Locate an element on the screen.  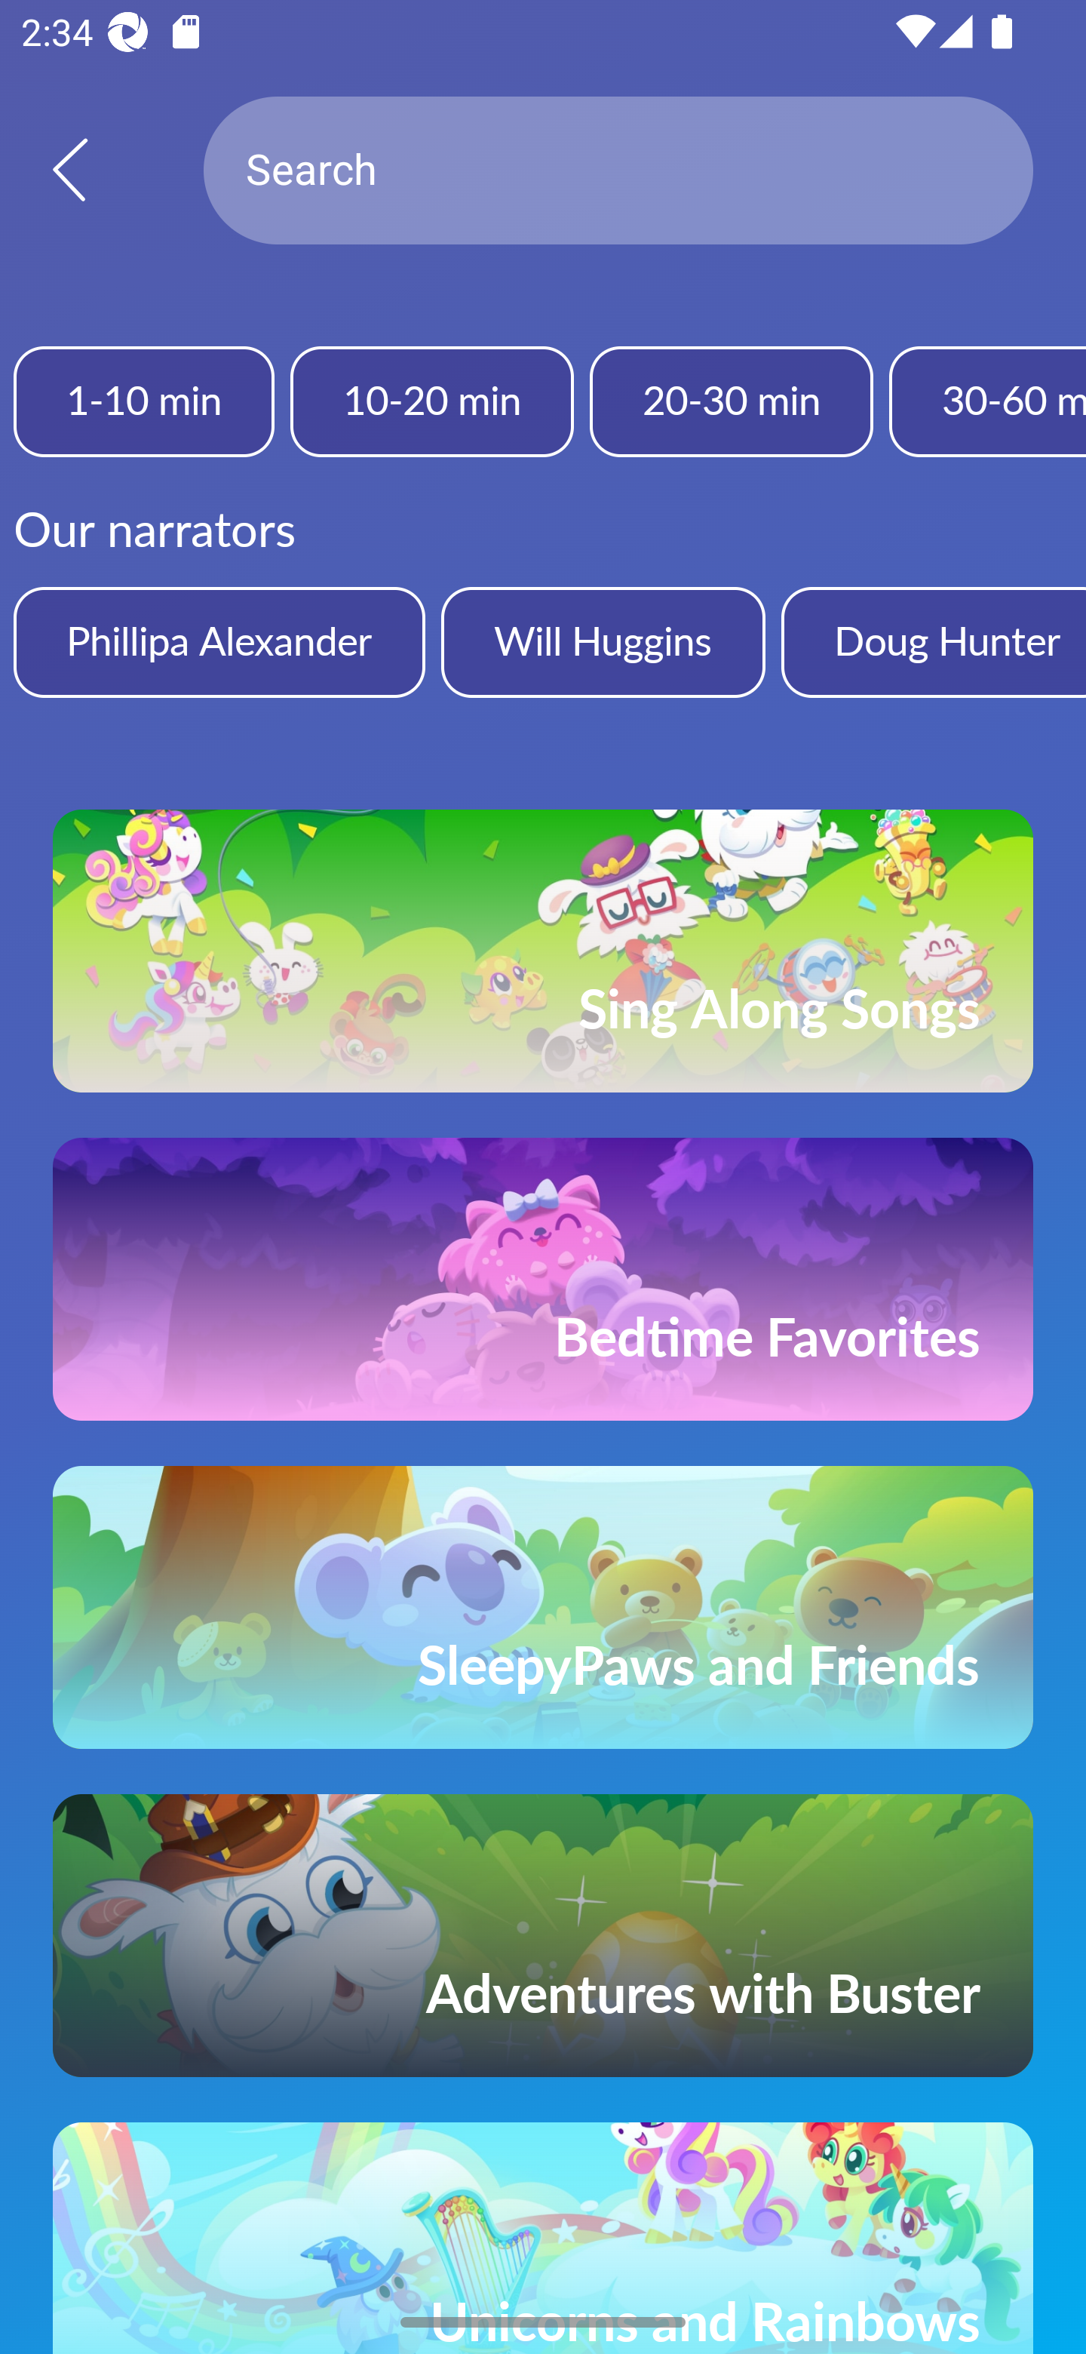
1-10 min is located at coordinates (143, 401).